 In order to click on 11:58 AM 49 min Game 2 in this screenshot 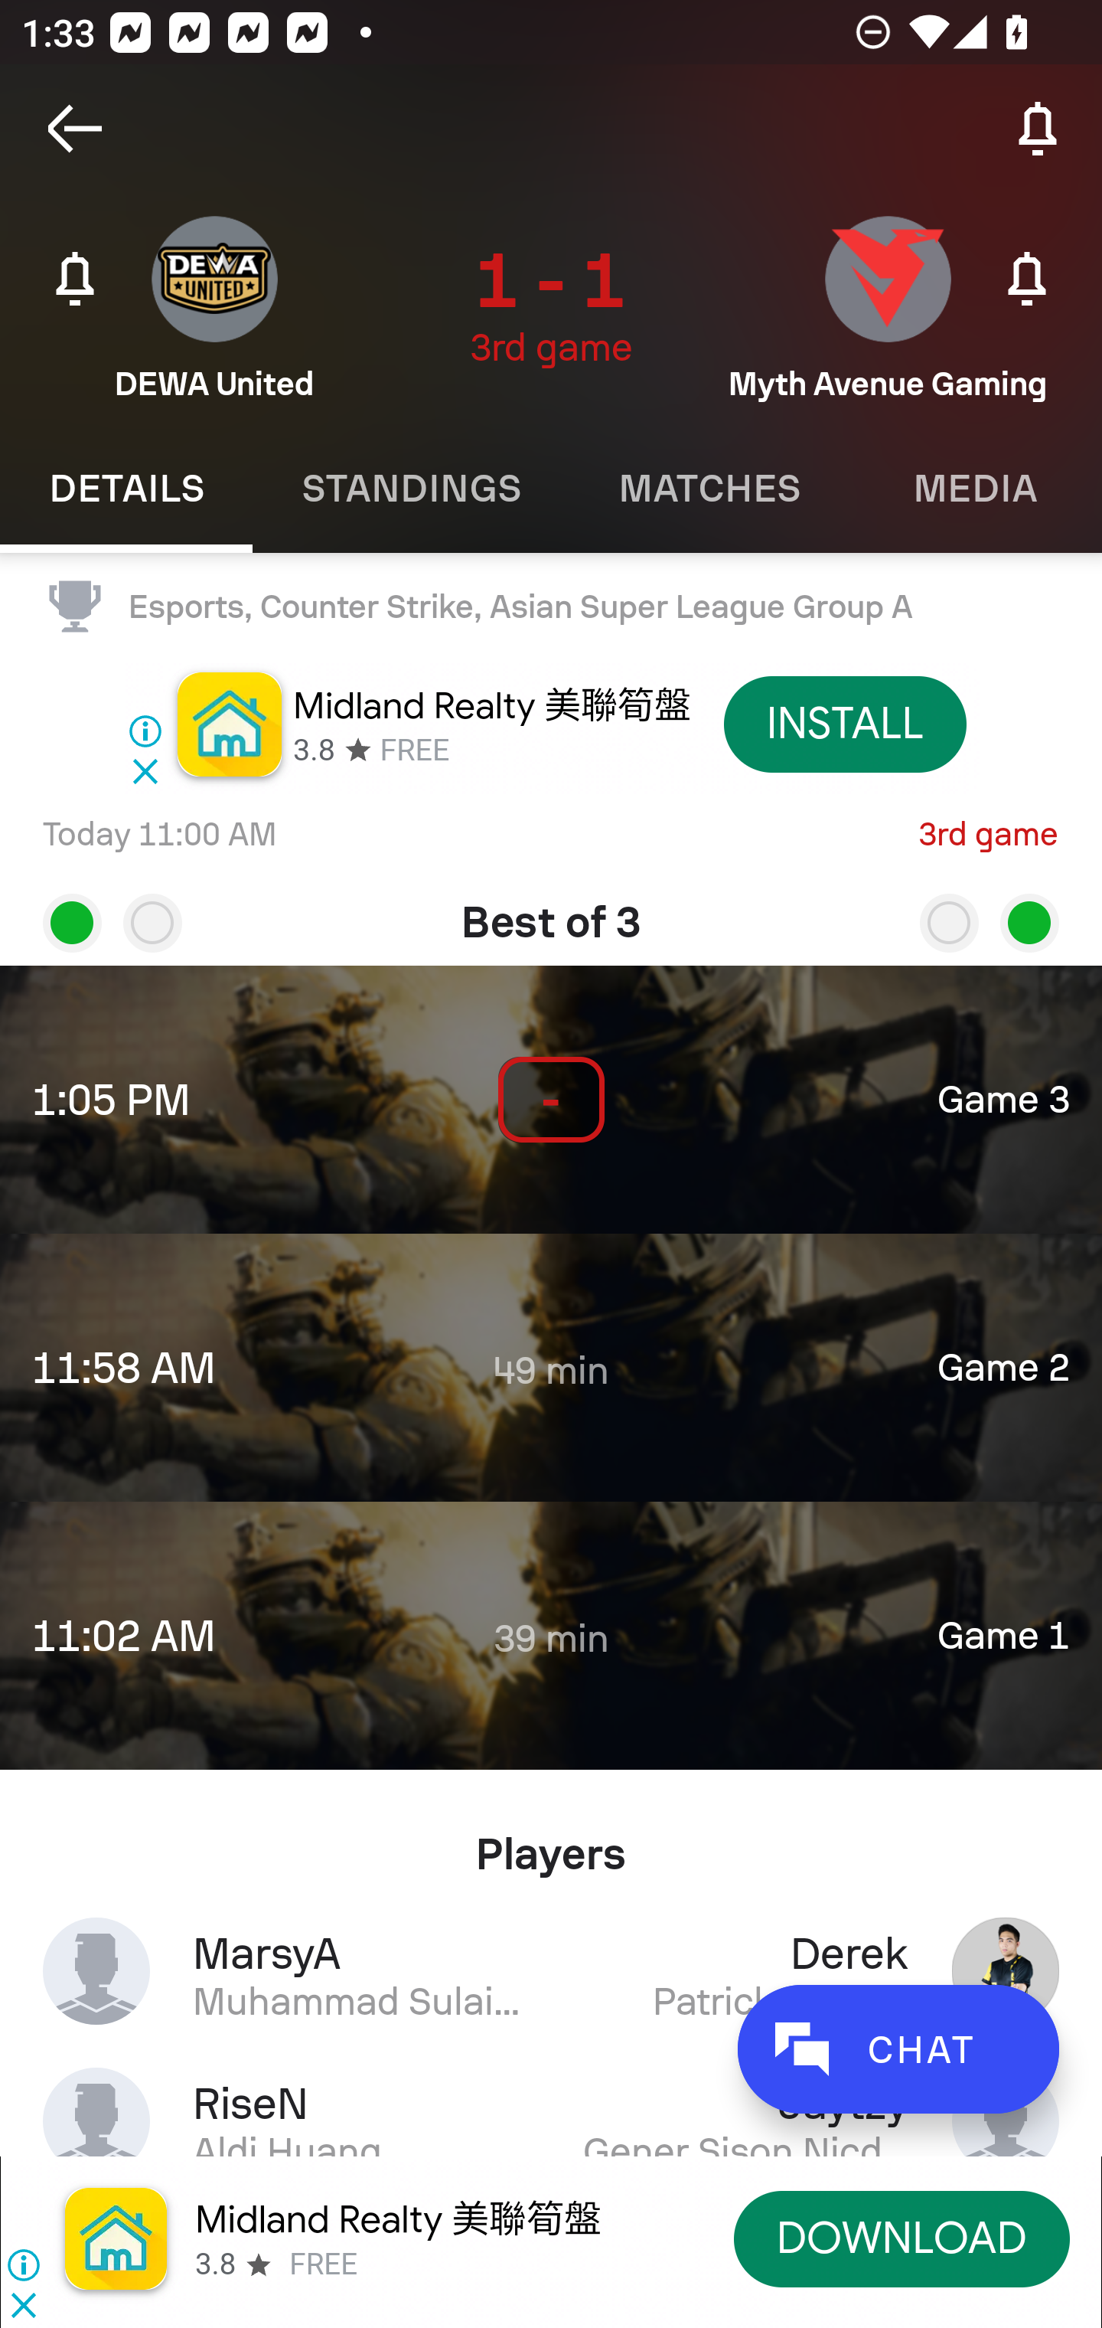, I will do `click(551, 1368)`.